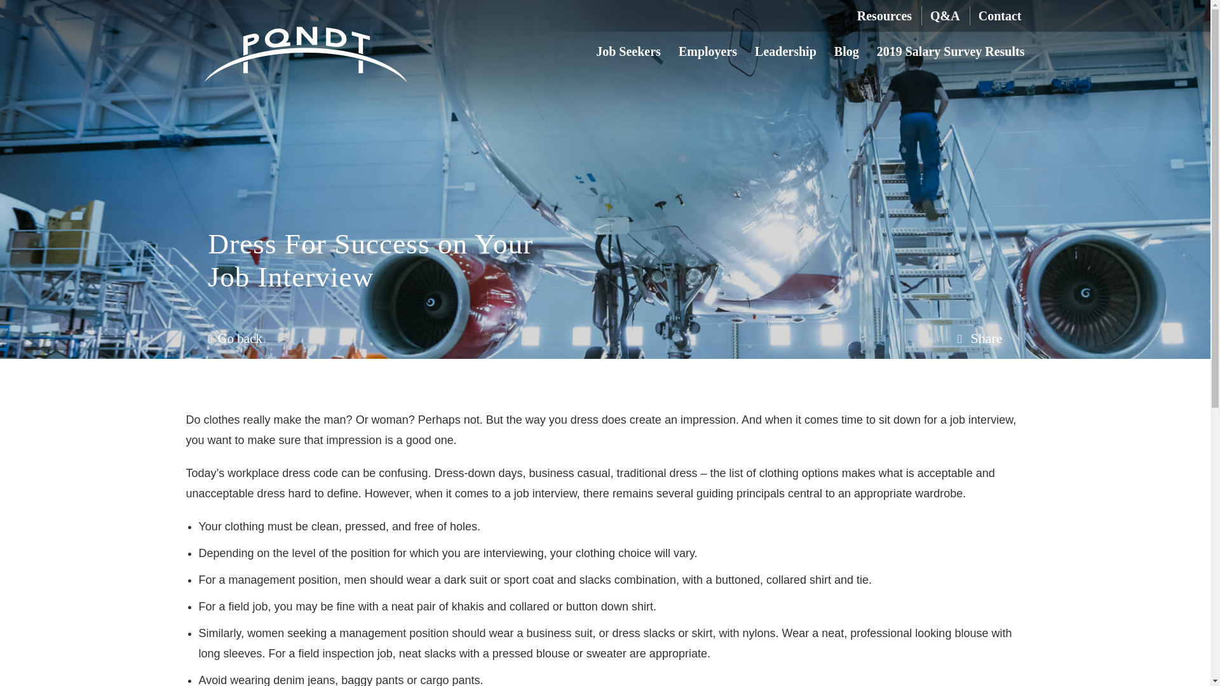 This screenshot has height=686, width=1220. What do you see at coordinates (951, 53) in the screenshot?
I see `2019 Salary Survey Results` at bounding box center [951, 53].